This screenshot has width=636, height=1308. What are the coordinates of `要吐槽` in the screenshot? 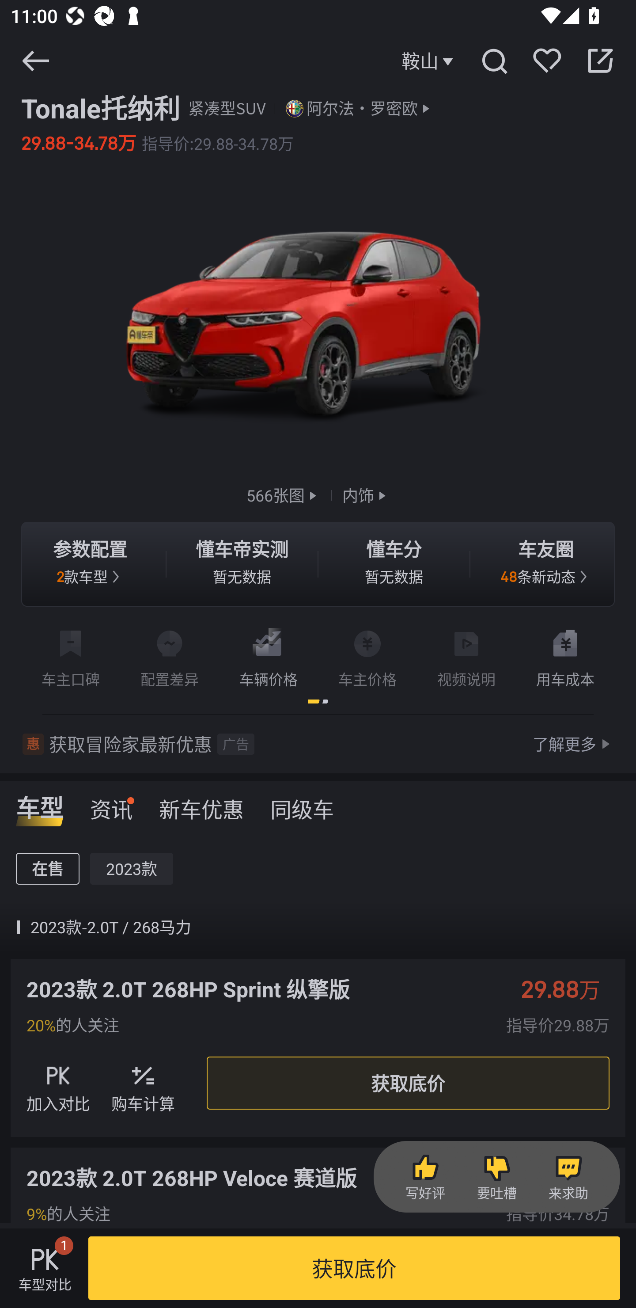 It's located at (496, 1177).